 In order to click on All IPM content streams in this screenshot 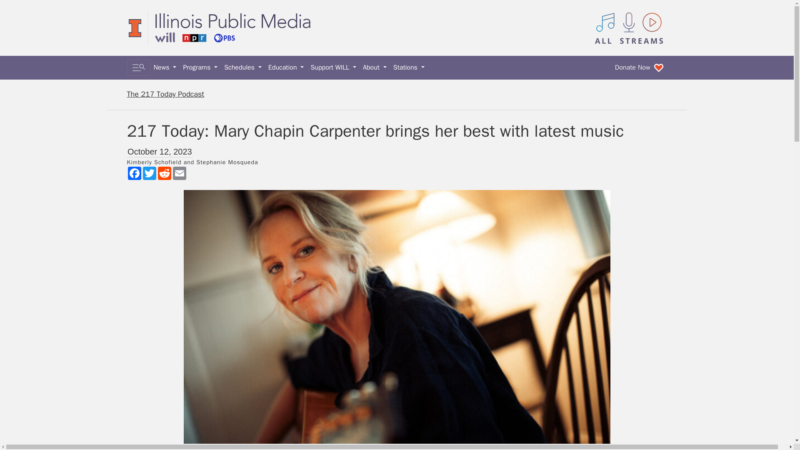, I will do `click(629, 27)`.